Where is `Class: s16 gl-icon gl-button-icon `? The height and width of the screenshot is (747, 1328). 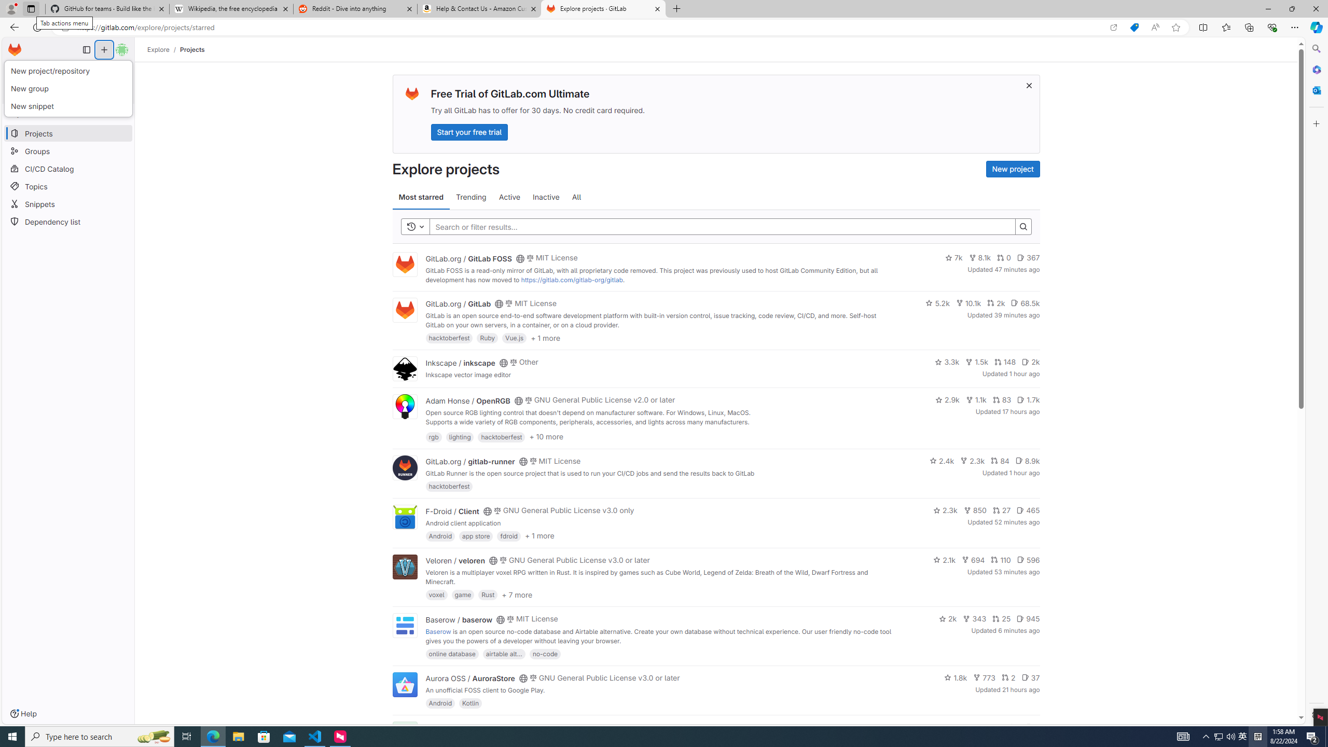
Class: s16 gl-icon gl-button-icon  is located at coordinates (1028, 85).